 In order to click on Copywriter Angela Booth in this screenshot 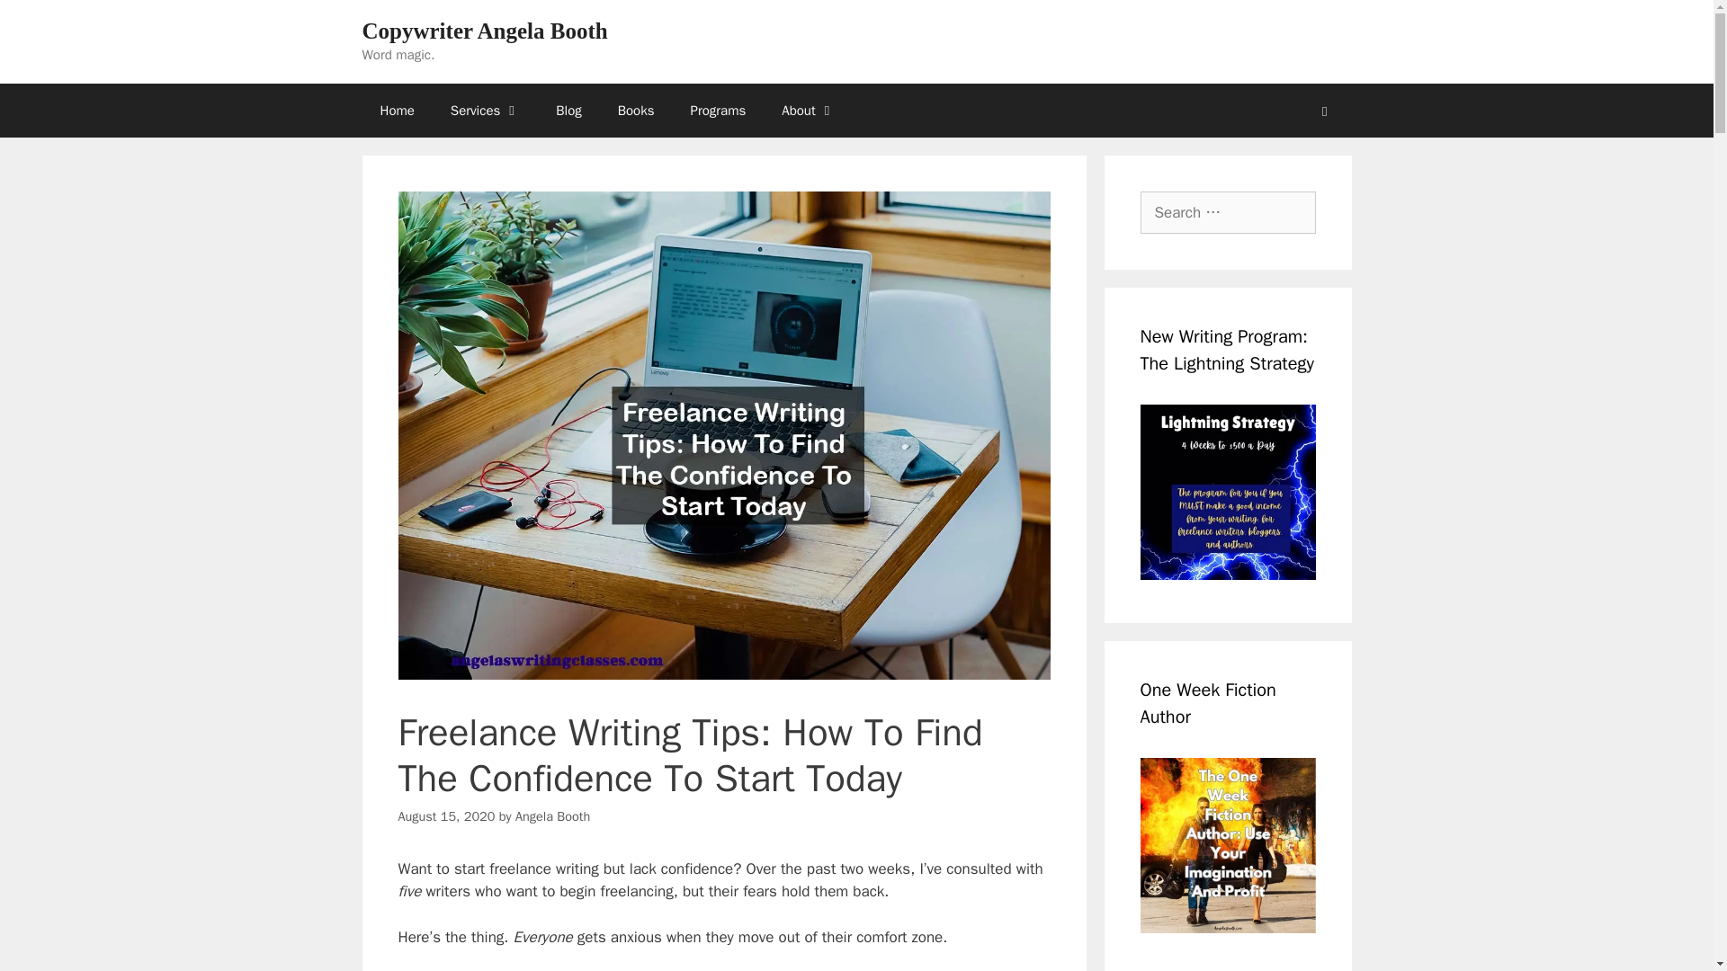, I will do `click(484, 31)`.